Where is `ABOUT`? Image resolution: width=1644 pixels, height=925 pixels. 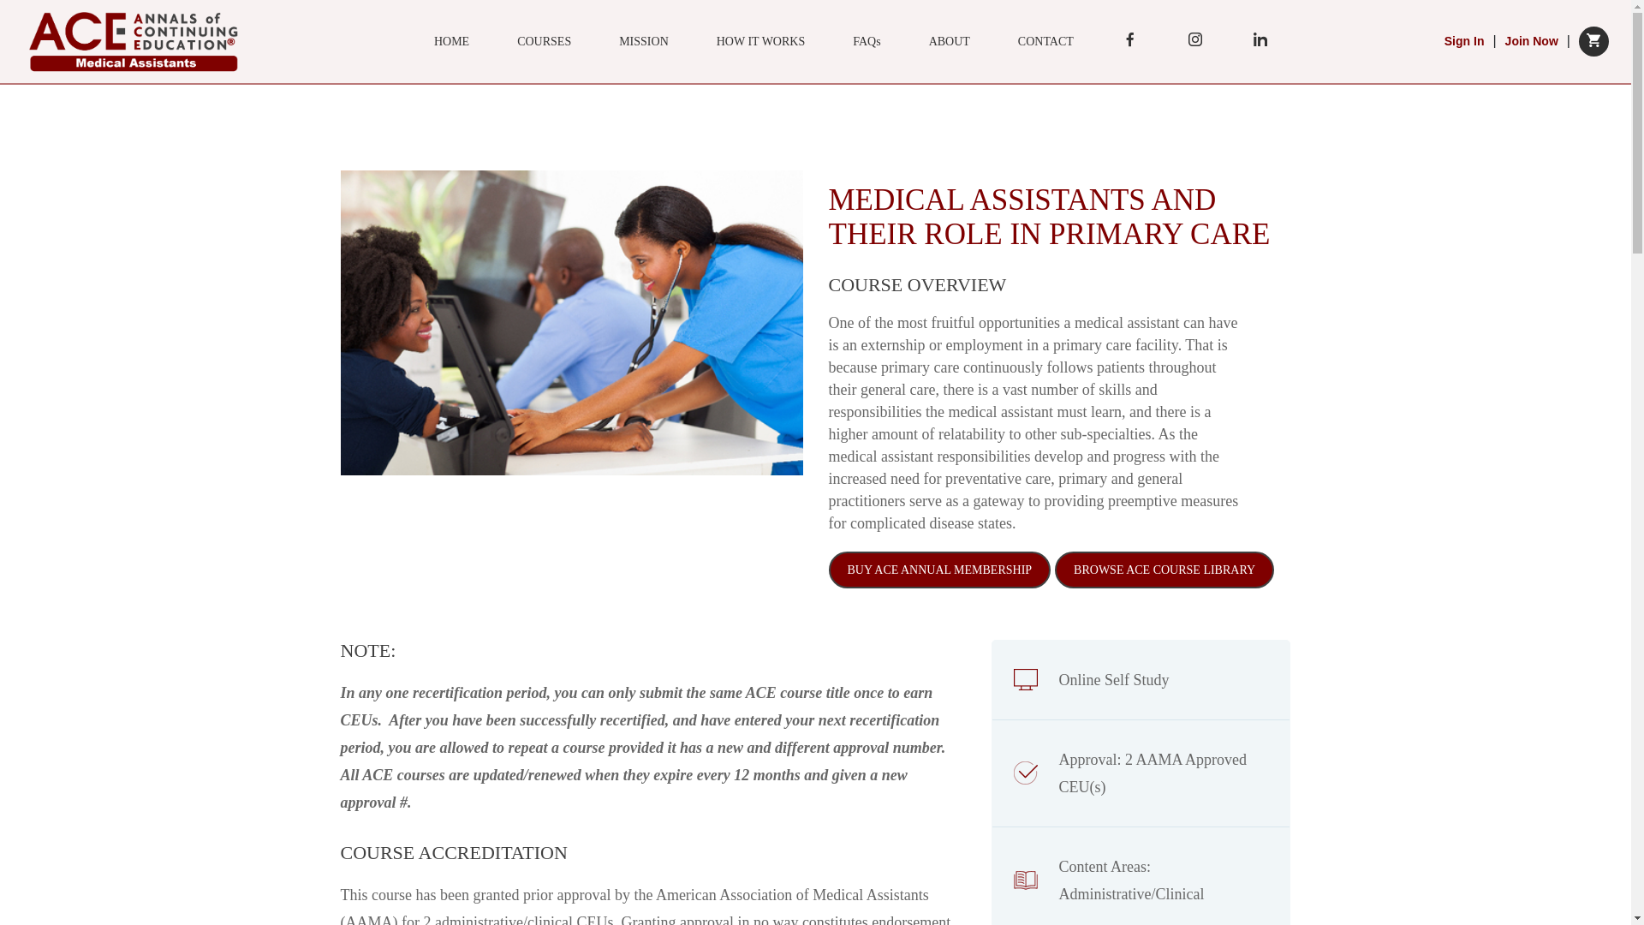
ABOUT is located at coordinates (949, 41).